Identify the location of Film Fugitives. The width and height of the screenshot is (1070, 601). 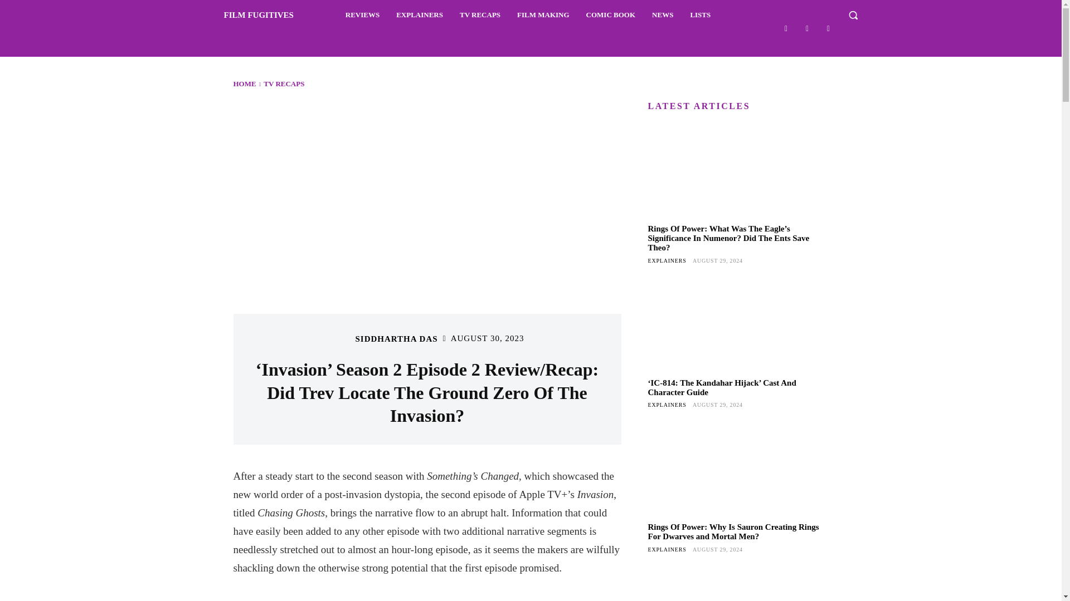
(245, 14).